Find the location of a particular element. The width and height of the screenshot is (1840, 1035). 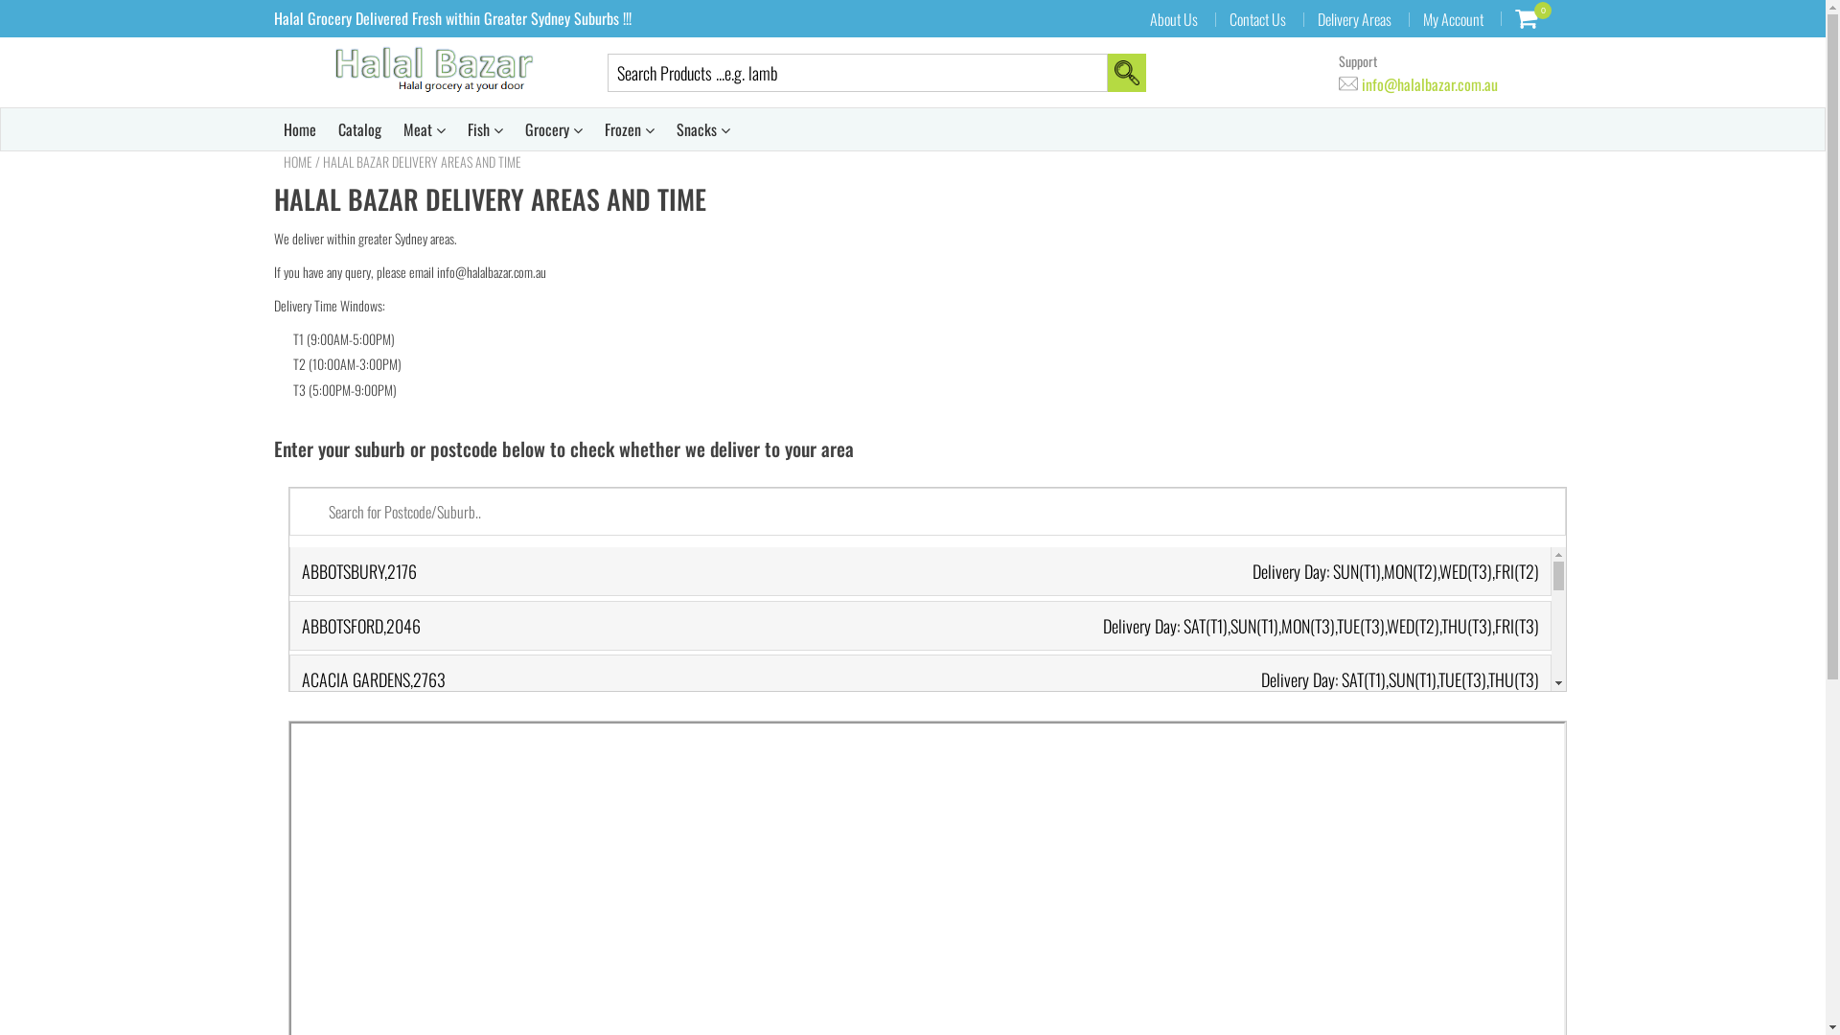

0 is located at coordinates (1526, 18).